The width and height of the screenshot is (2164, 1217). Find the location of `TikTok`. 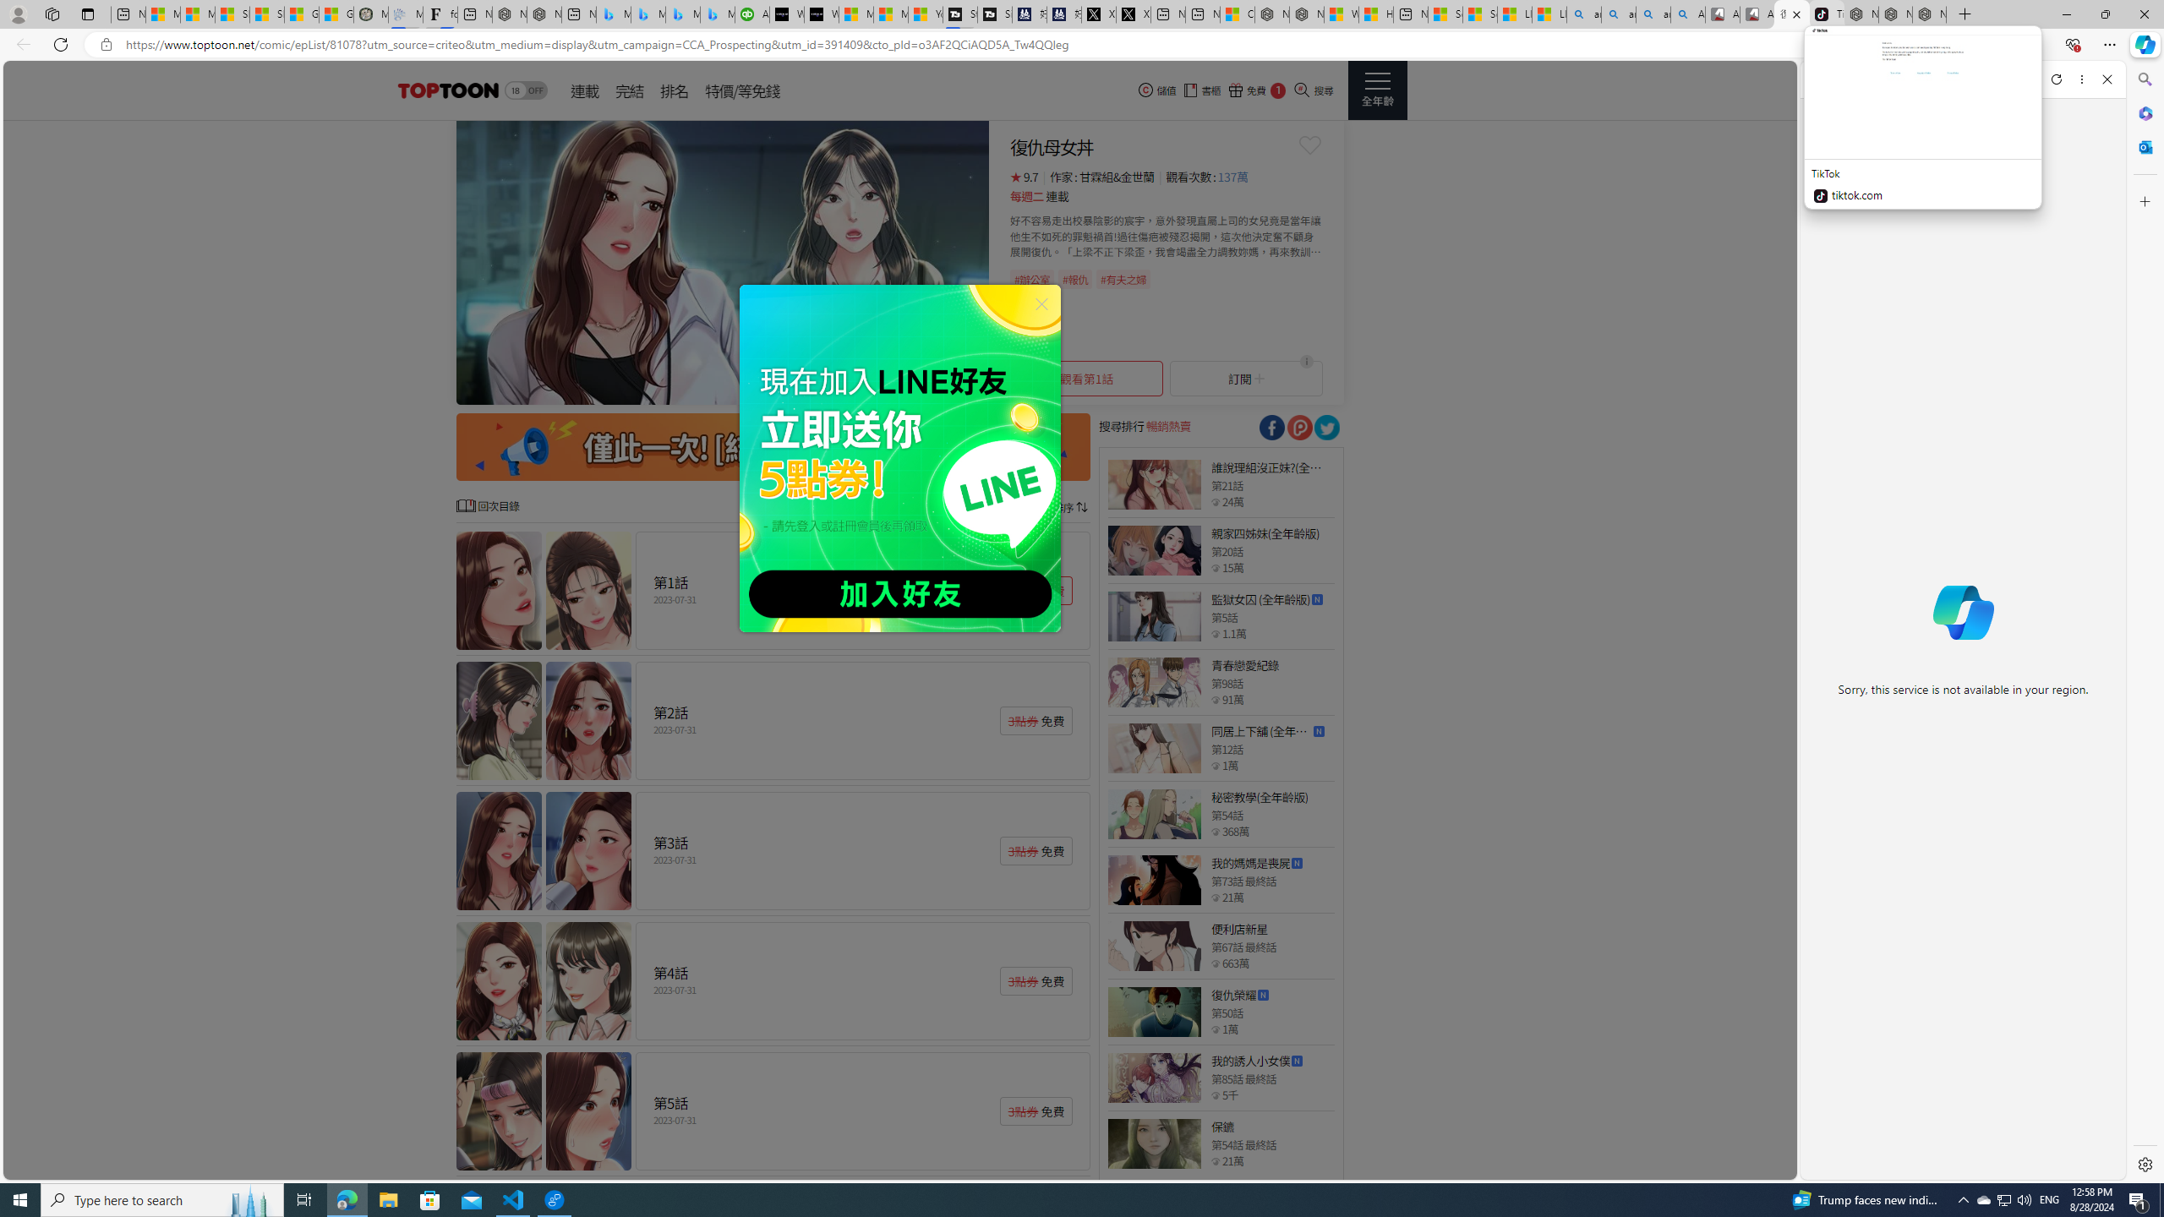

TikTok is located at coordinates (1826, 14).